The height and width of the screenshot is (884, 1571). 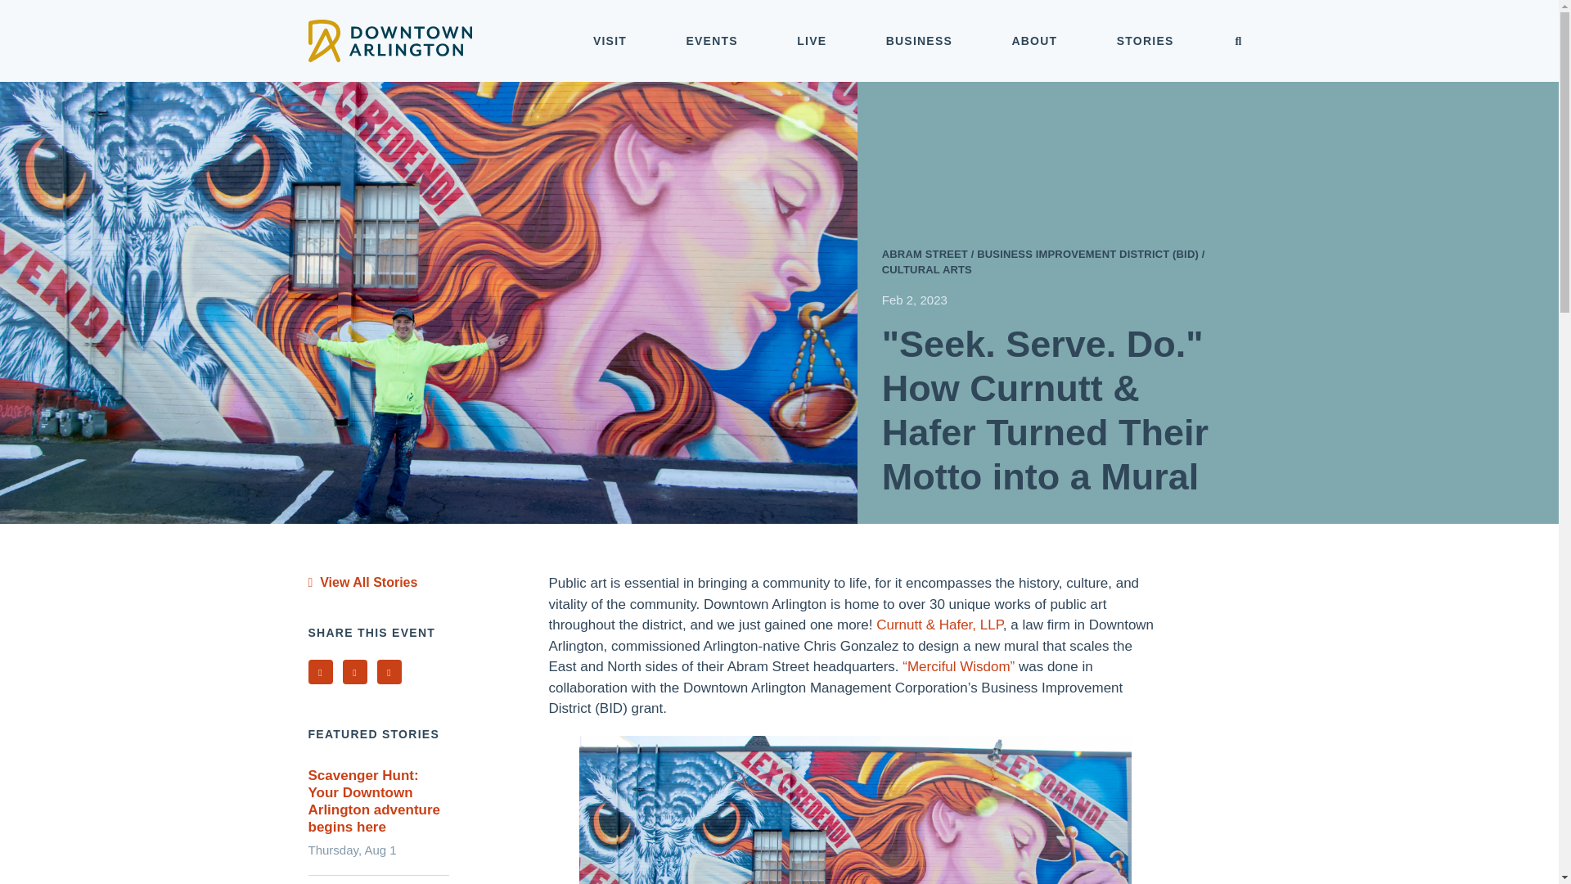 I want to click on BUSINESS, so click(x=919, y=41).